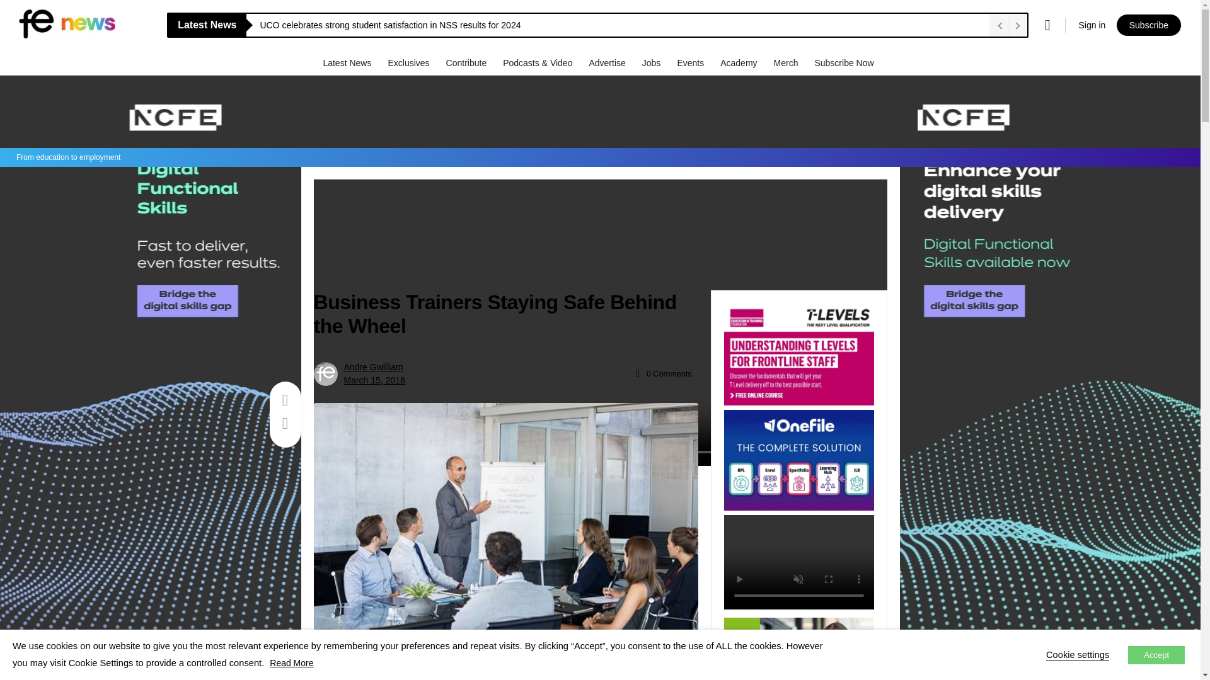  Describe the element at coordinates (1148, 25) in the screenshot. I see `Subscribe` at that location.